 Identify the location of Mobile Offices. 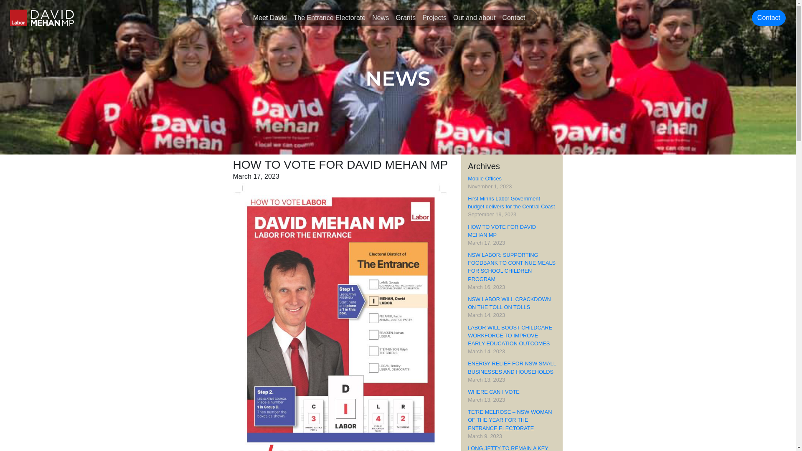
(485, 179).